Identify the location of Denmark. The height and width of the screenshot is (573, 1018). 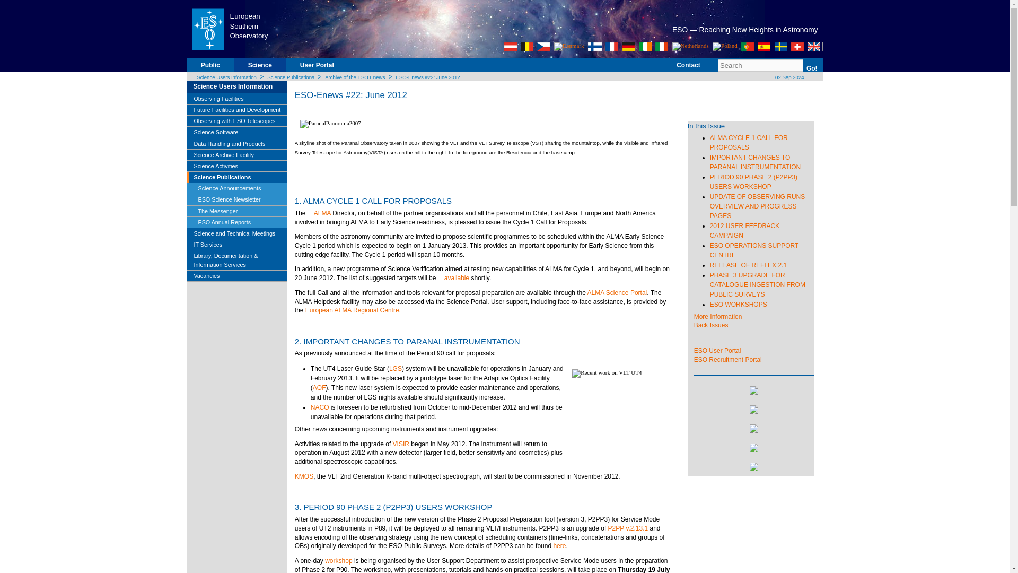
(569, 47).